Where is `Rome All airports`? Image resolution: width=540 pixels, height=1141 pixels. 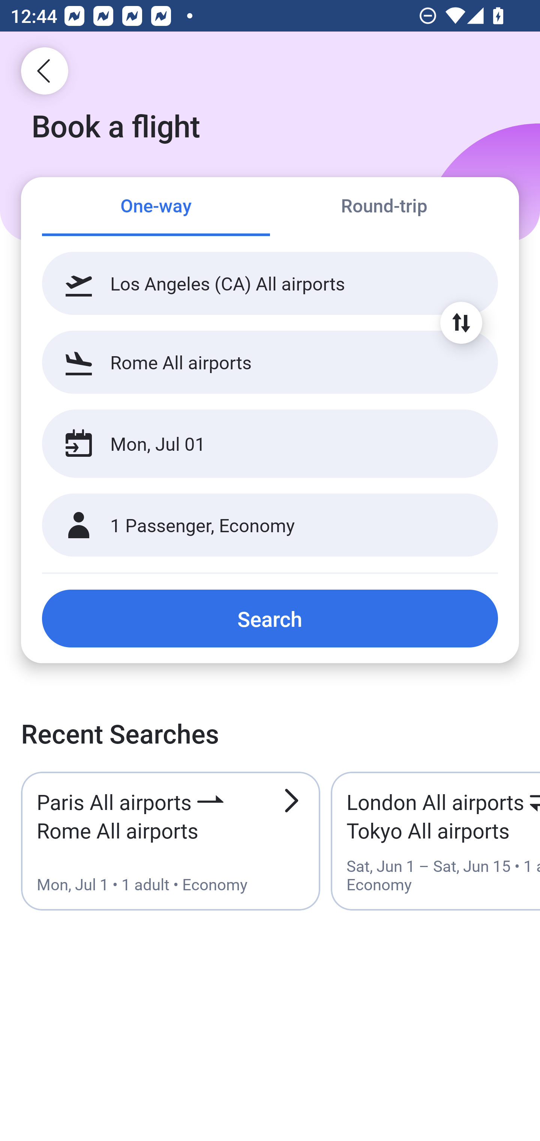
Rome All airports is located at coordinates (270, 362).